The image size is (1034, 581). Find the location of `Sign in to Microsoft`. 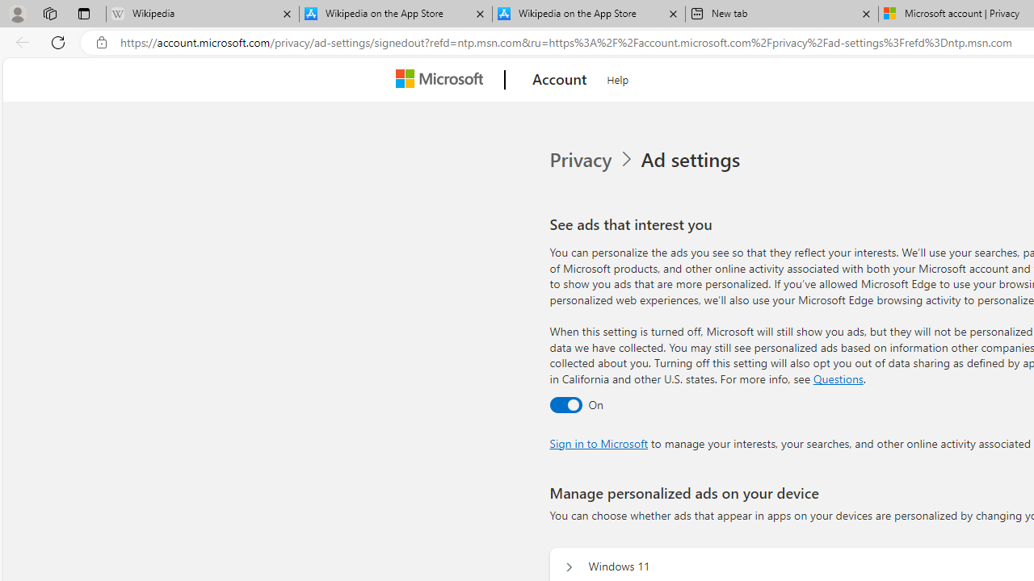

Sign in to Microsoft is located at coordinates (598, 442).